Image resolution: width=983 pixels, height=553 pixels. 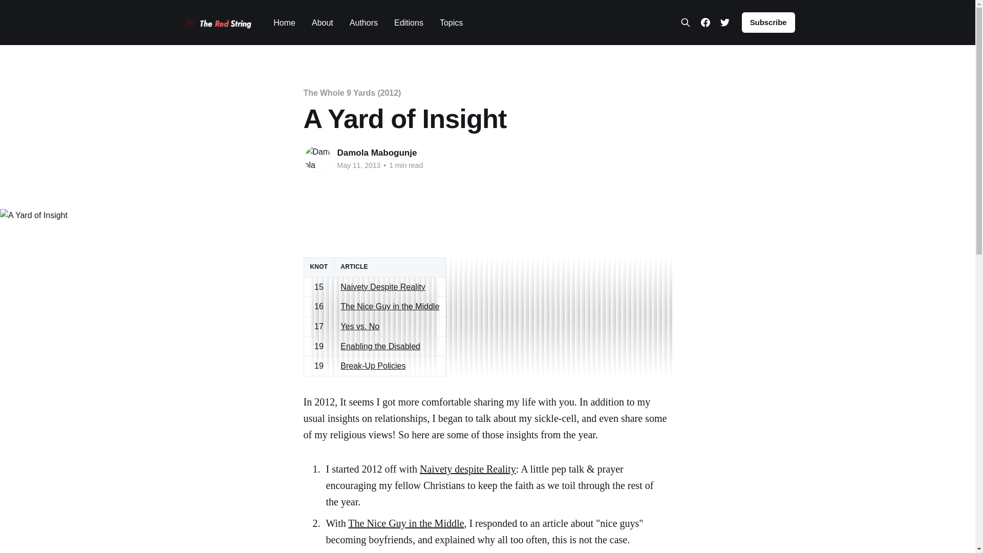 I want to click on Naivety despite Reality, so click(x=468, y=469).